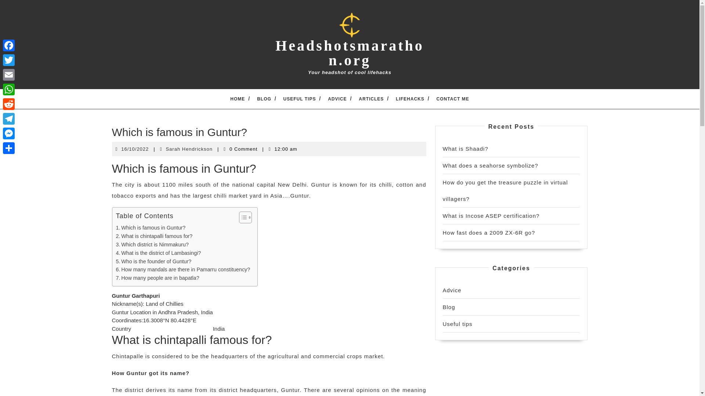 The image size is (705, 396). What do you see at coordinates (453, 98) in the screenshot?
I see `CONTACT ME` at bounding box center [453, 98].